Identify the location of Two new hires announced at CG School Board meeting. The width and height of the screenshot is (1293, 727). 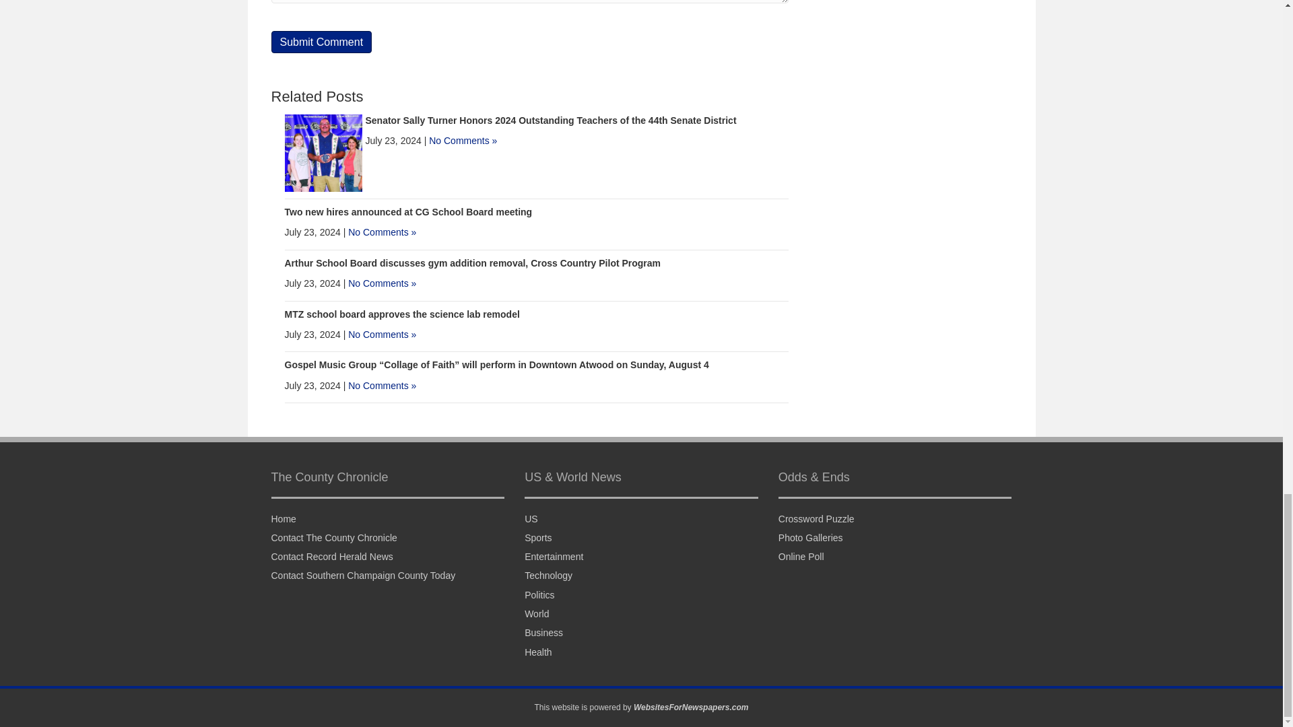
(408, 211).